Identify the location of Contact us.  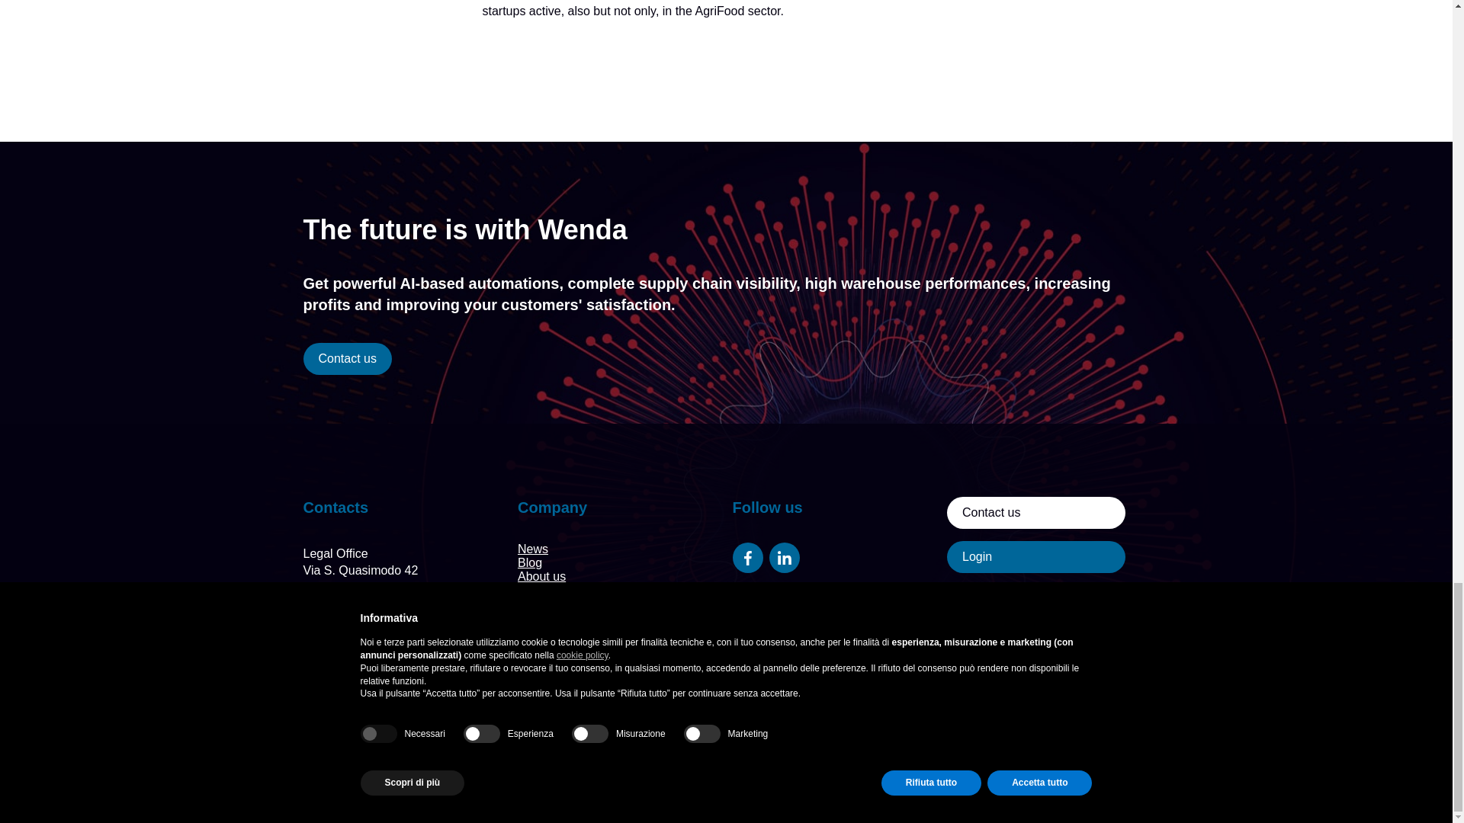
(348, 359).